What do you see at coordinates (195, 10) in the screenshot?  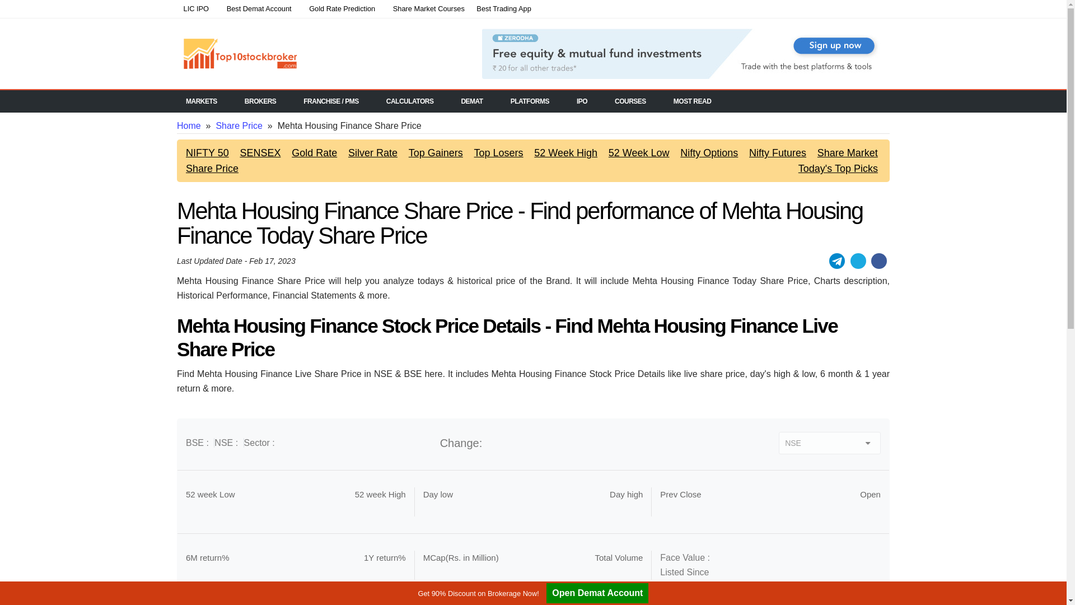 I see `LIC IPO` at bounding box center [195, 10].